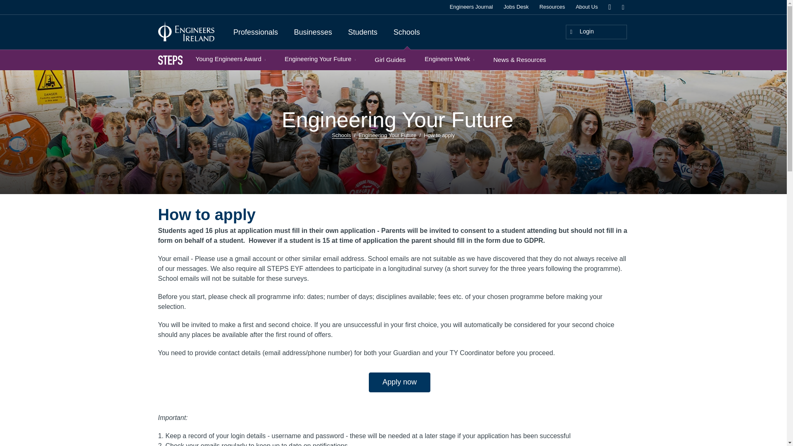 Image resolution: width=793 pixels, height=446 pixels. What do you see at coordinates (586, 8) in the screenshot?
I see `About Us` at bounding box center [586, 8].